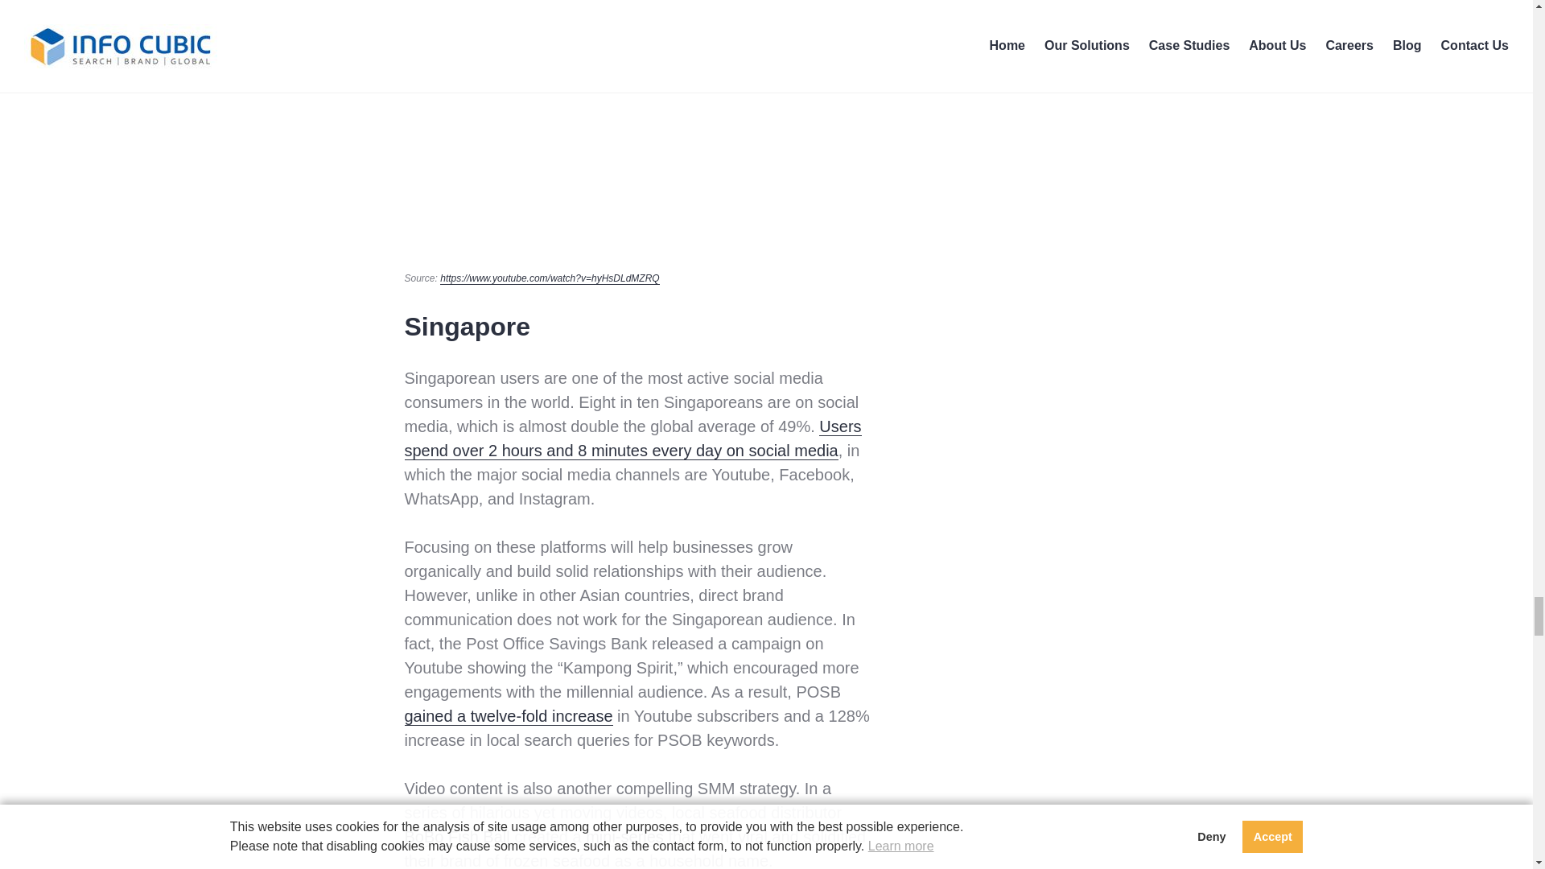  I want to click on gained a twelve-fold increase, so click(507, 716).